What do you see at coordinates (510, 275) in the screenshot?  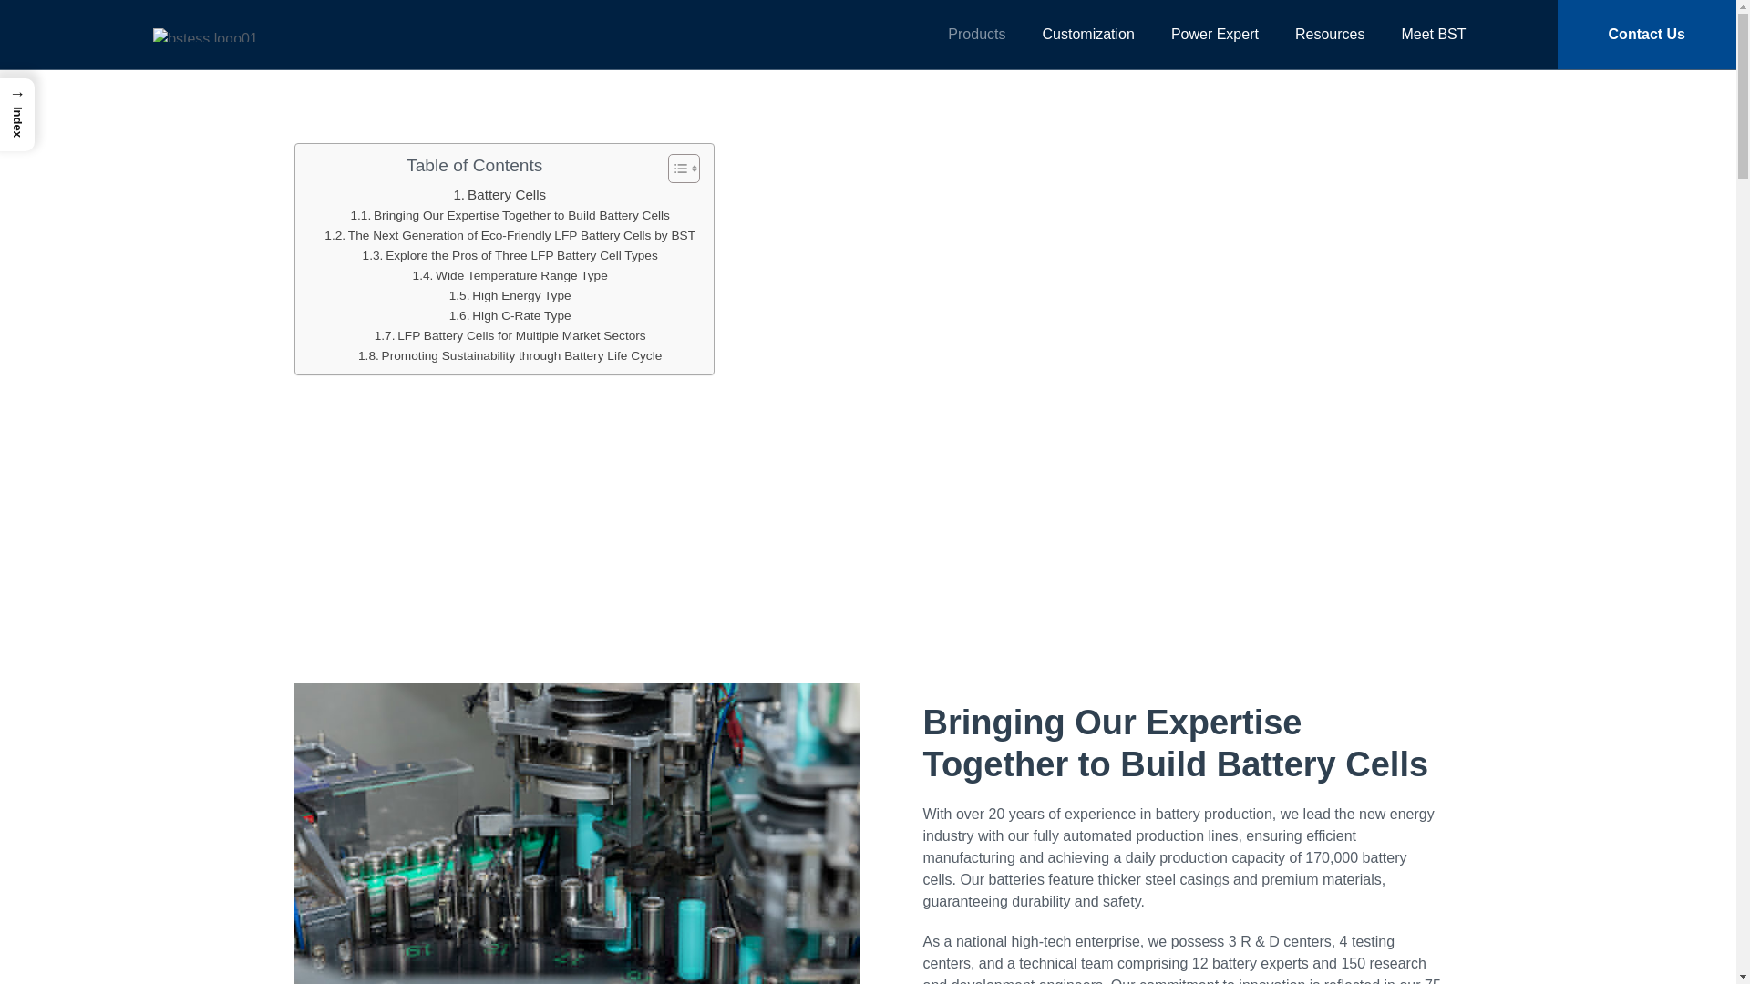 I see `Home` at bounding box center [510, 275].